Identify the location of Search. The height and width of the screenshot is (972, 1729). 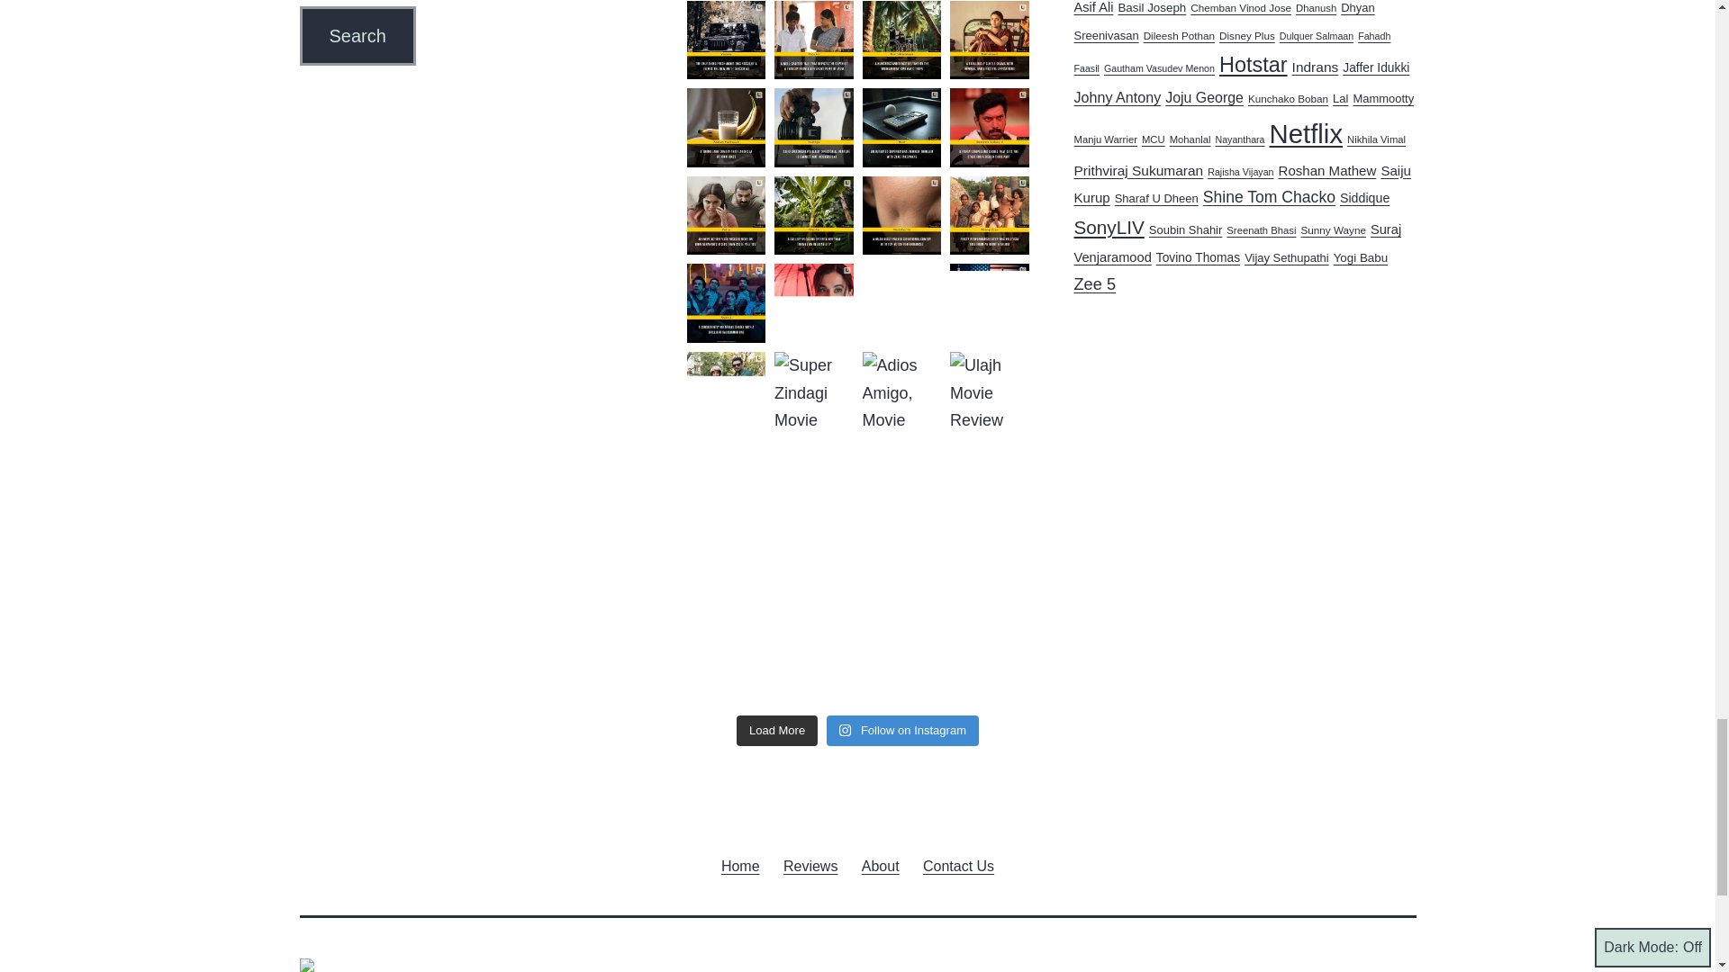
(357, 36).